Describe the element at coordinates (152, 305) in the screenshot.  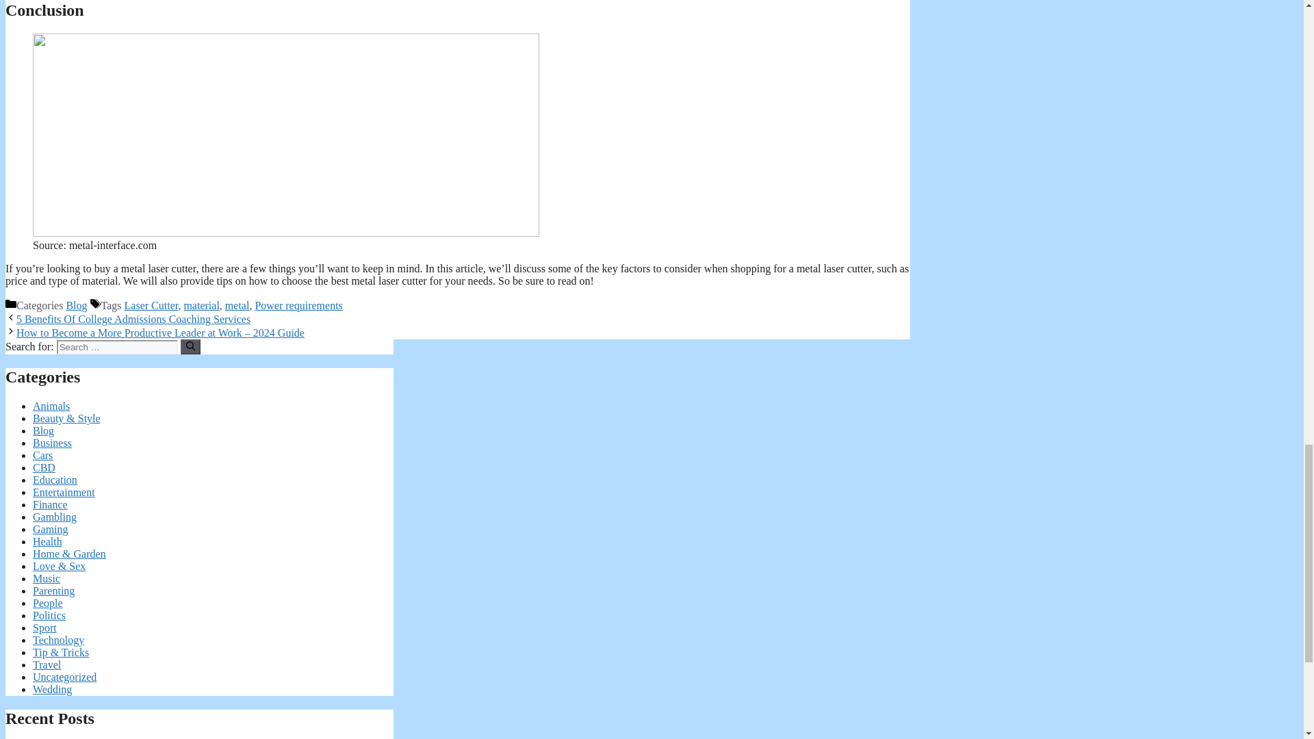
I see `Laser Cutter` at that location.